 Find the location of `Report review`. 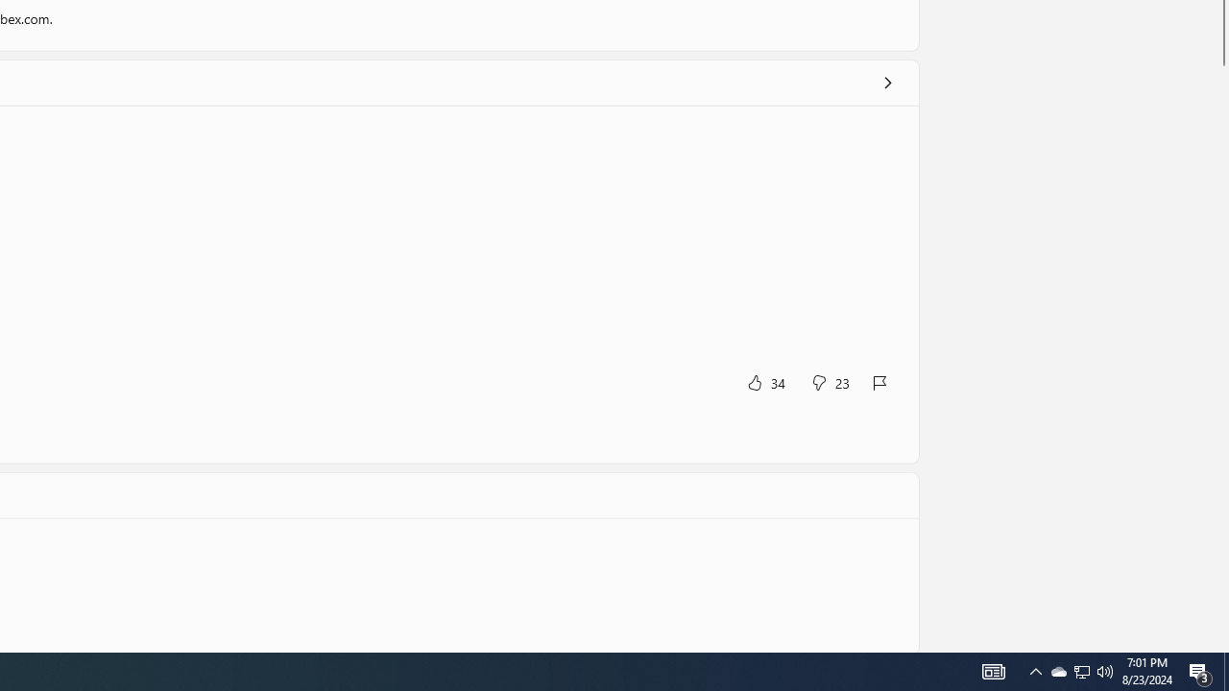

Report review is located at coordinates (880, 382).